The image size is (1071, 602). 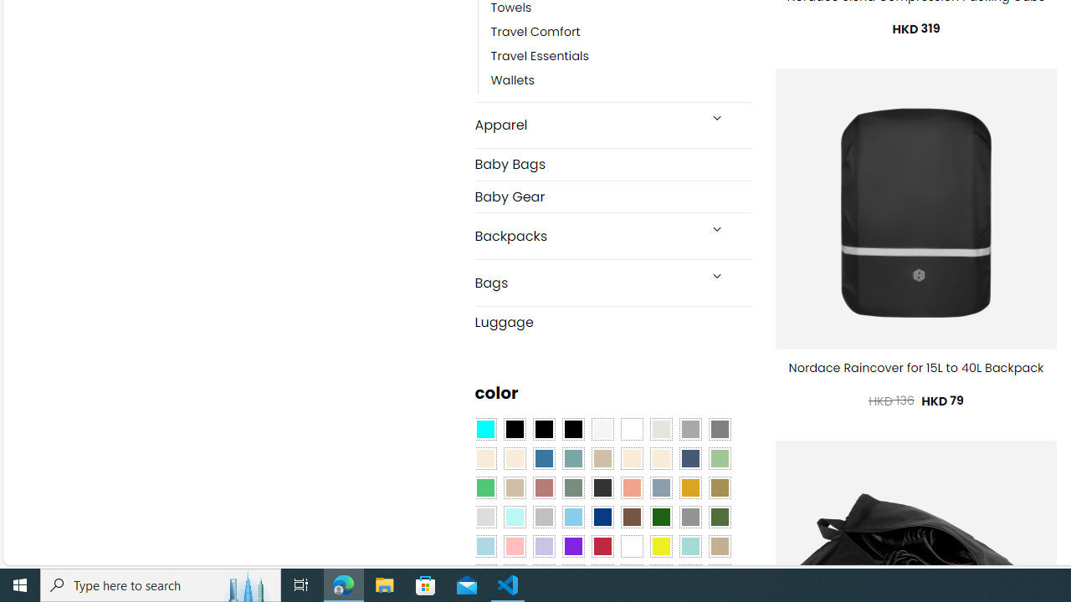 What do you see at coordinates (660, 458) in the screenshot?
I see `Cream` at bounding box center [660, 458].